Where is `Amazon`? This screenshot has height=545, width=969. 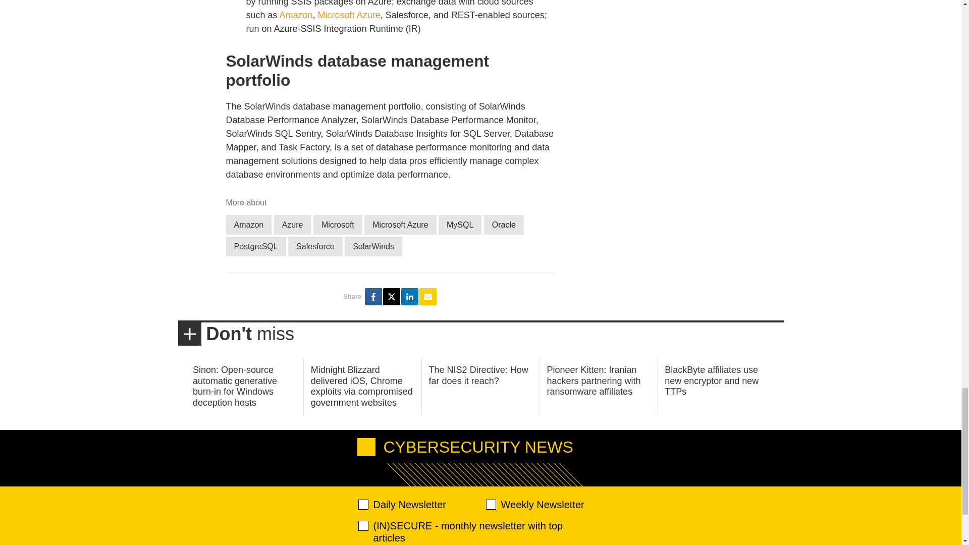
Amazon is located at coordinates (296, 15).